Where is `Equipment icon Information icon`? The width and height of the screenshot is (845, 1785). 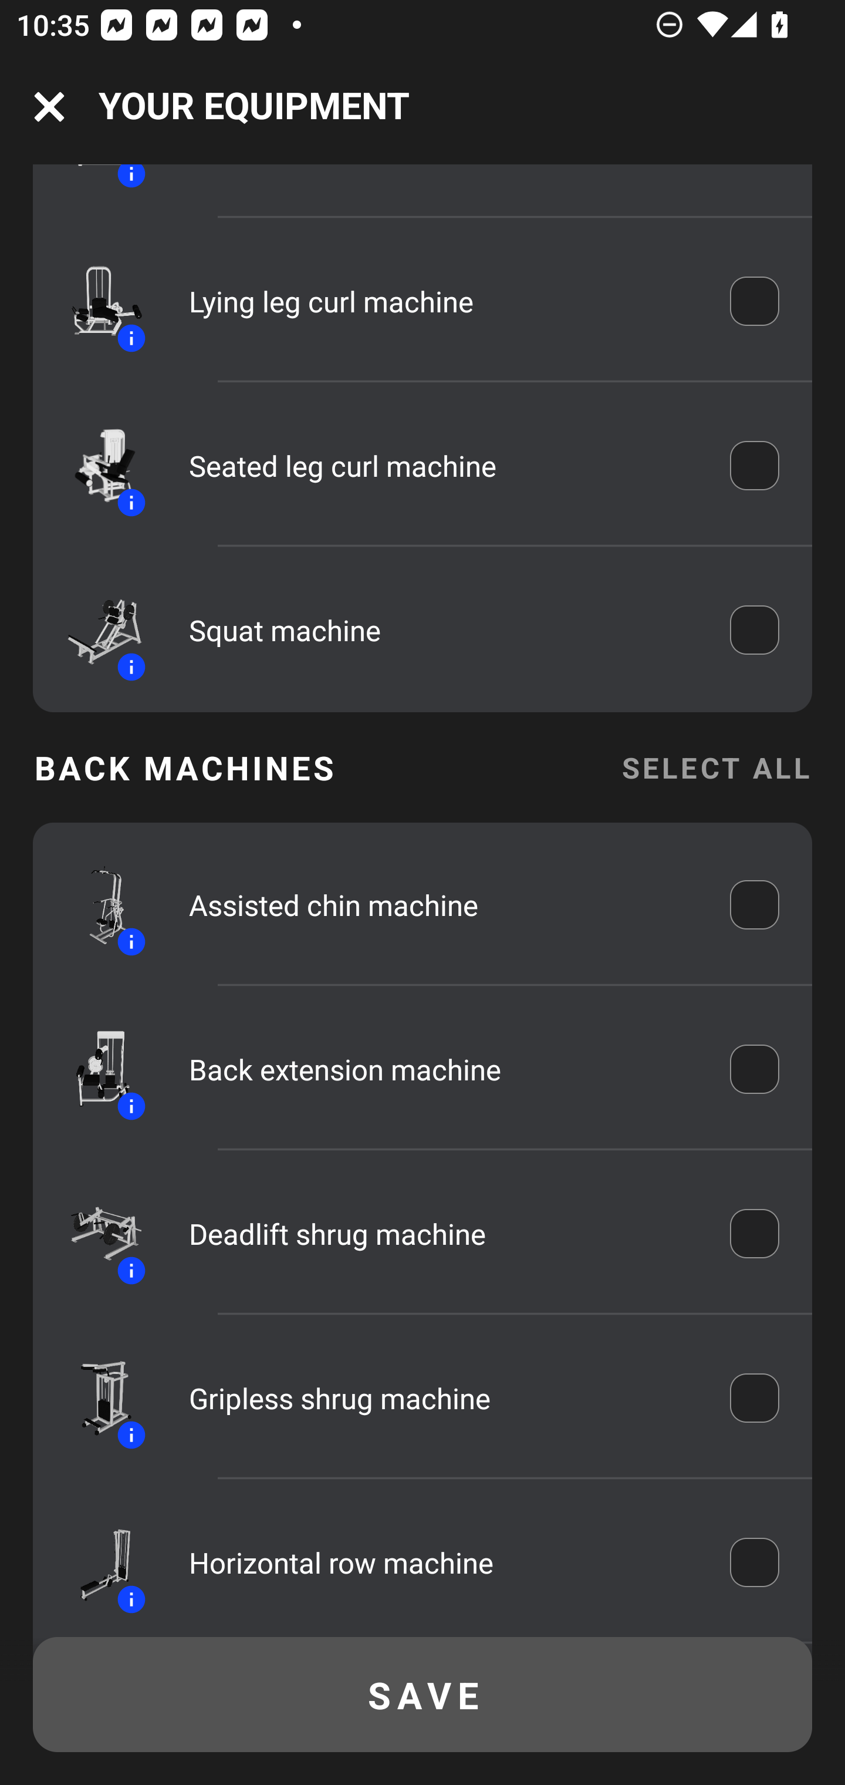
Equipment icon Information icon is located at coordinates (94, 1562).